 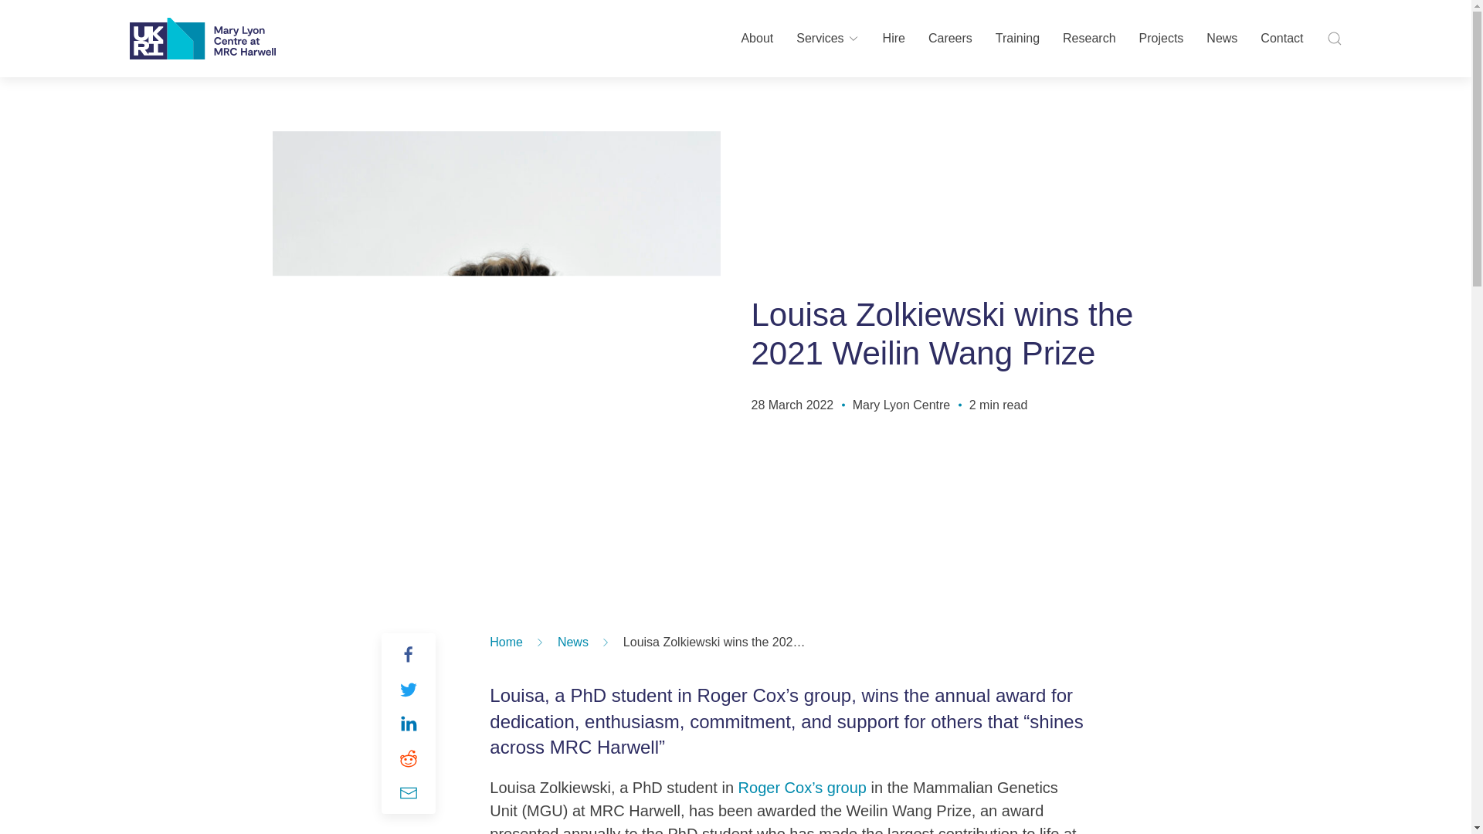 I want to click on Research, so click(x=1089, y=39).